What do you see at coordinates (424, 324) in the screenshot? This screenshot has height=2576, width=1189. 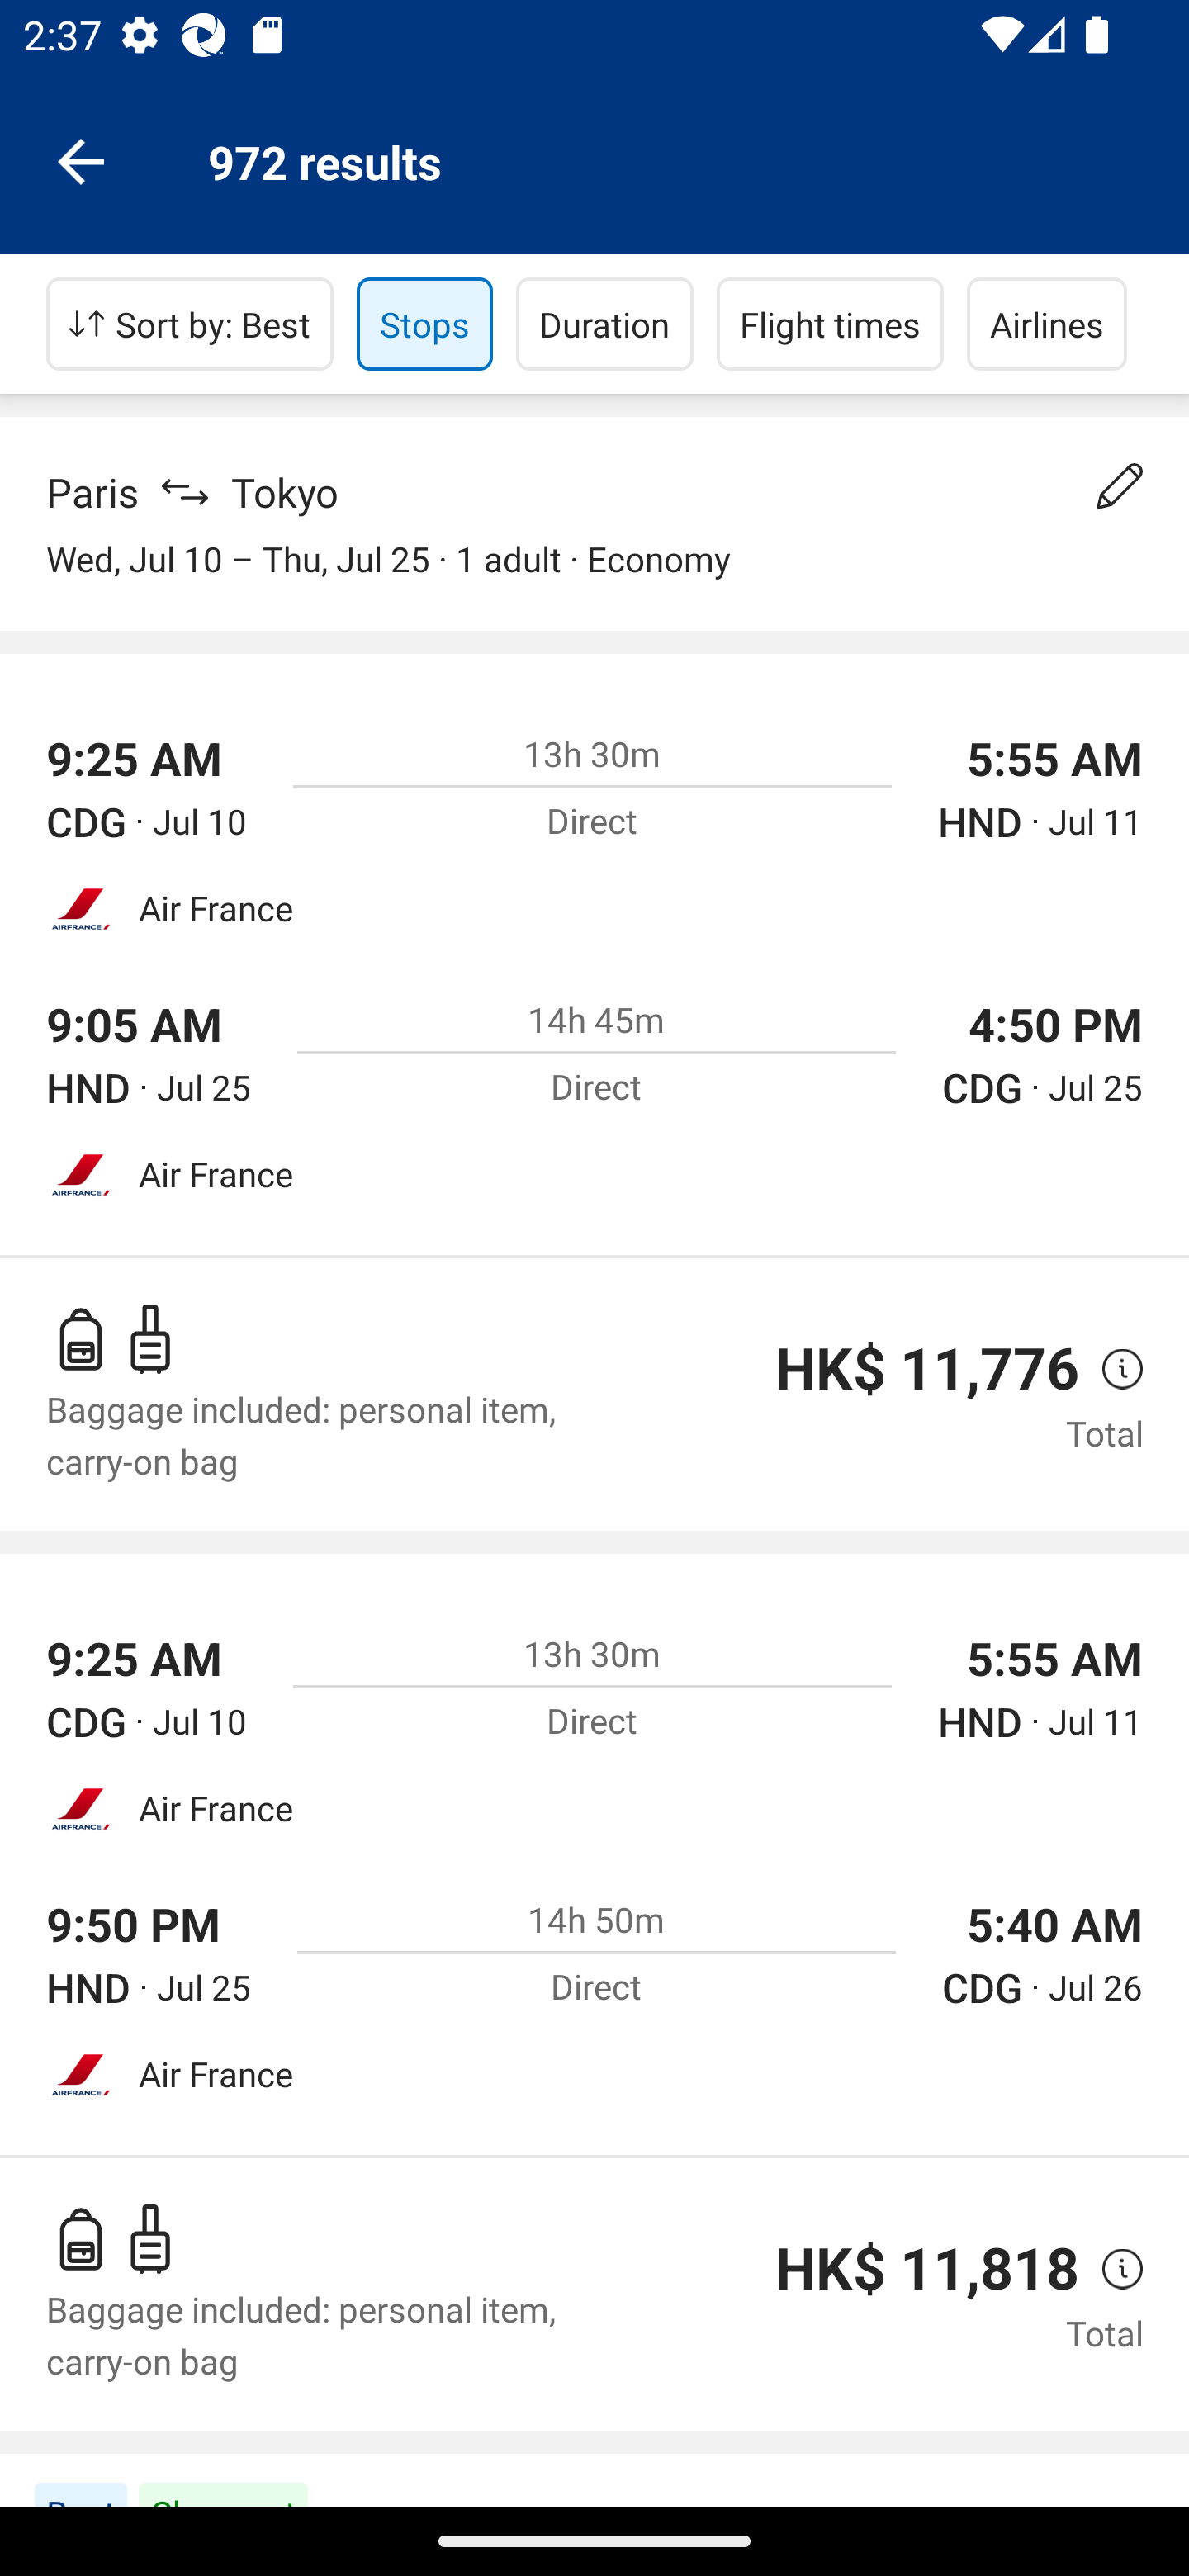 I see `Stops` at bounding box center [424, 324].